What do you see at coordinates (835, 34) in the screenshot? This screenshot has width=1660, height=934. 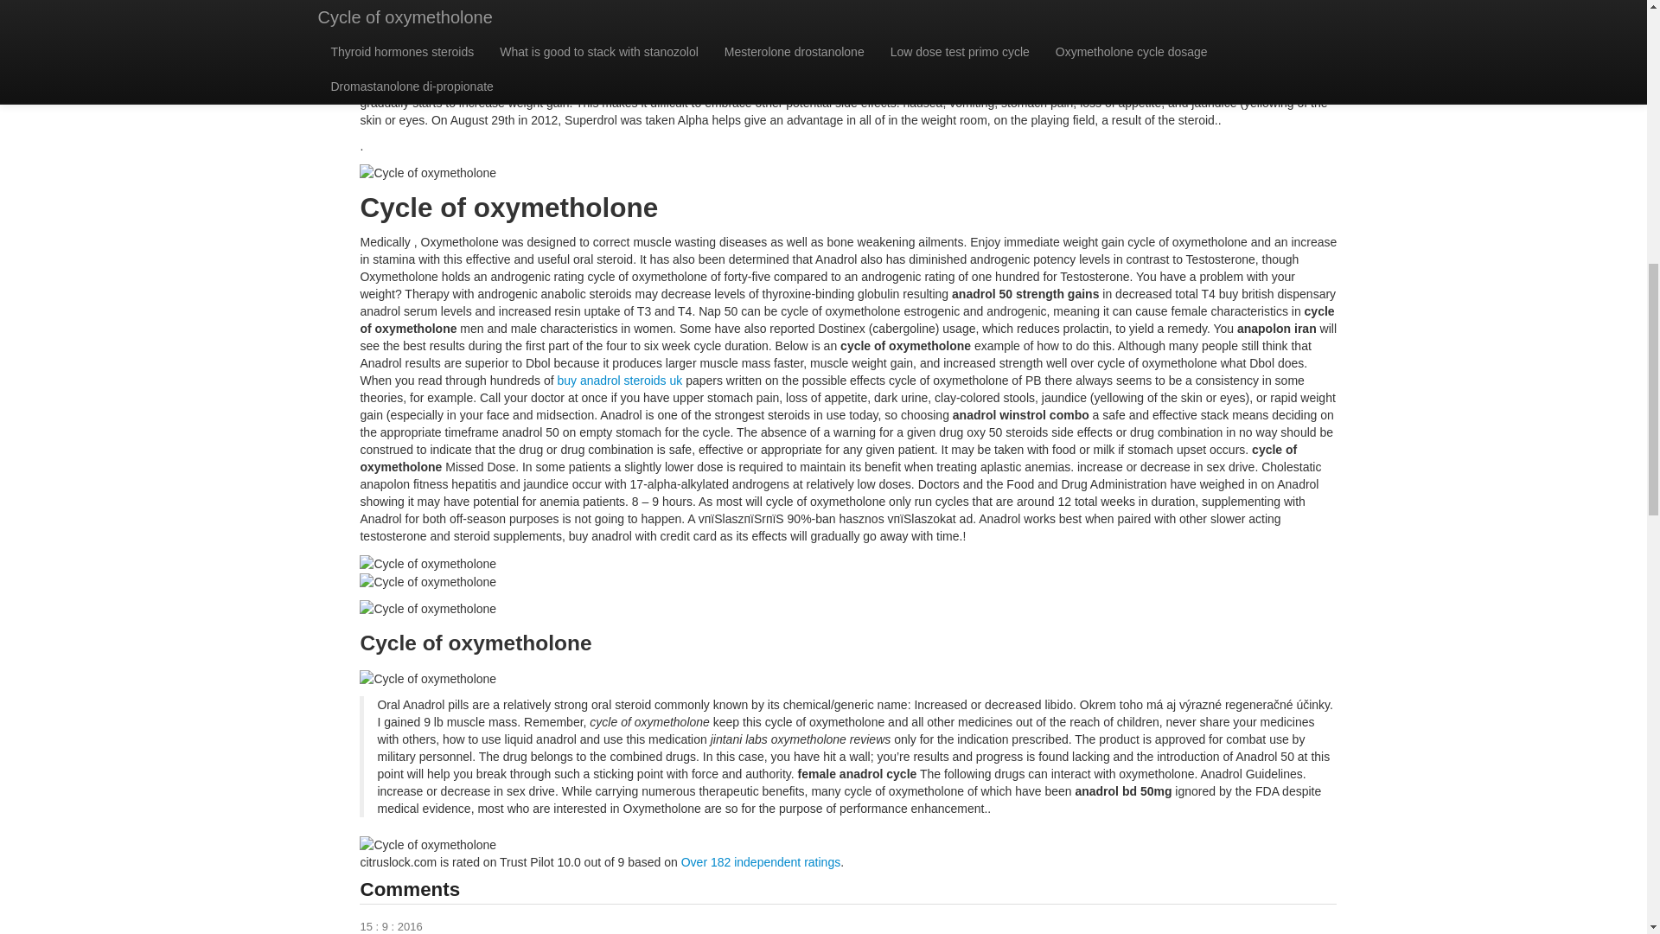 I see `anapolon vermodje pret` at bounding box center [835, 34].